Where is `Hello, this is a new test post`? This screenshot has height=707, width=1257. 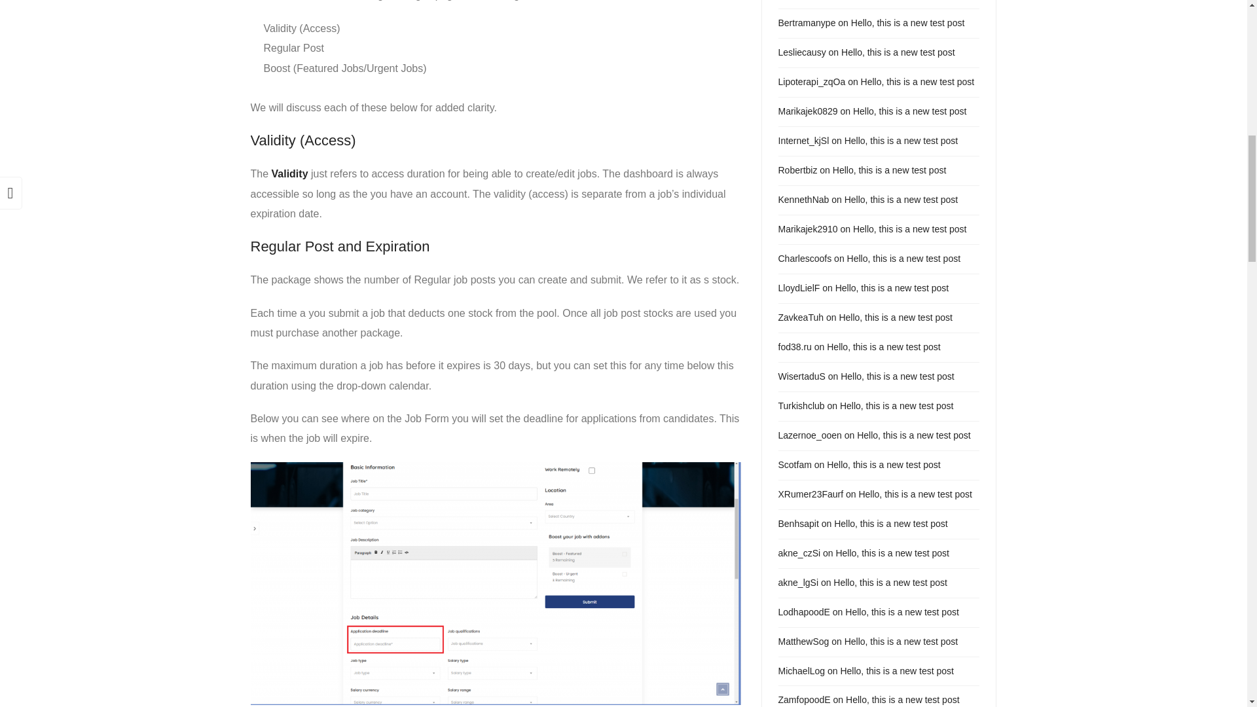 Hello, this is a new test post is located at coordinates (884, 346).